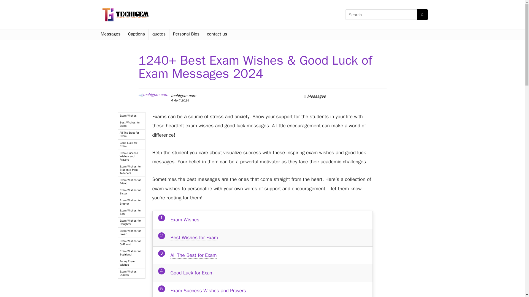  Describe the element at coordinates (185, 220) in the screenshot. I see `Exam Wishes` at that location.